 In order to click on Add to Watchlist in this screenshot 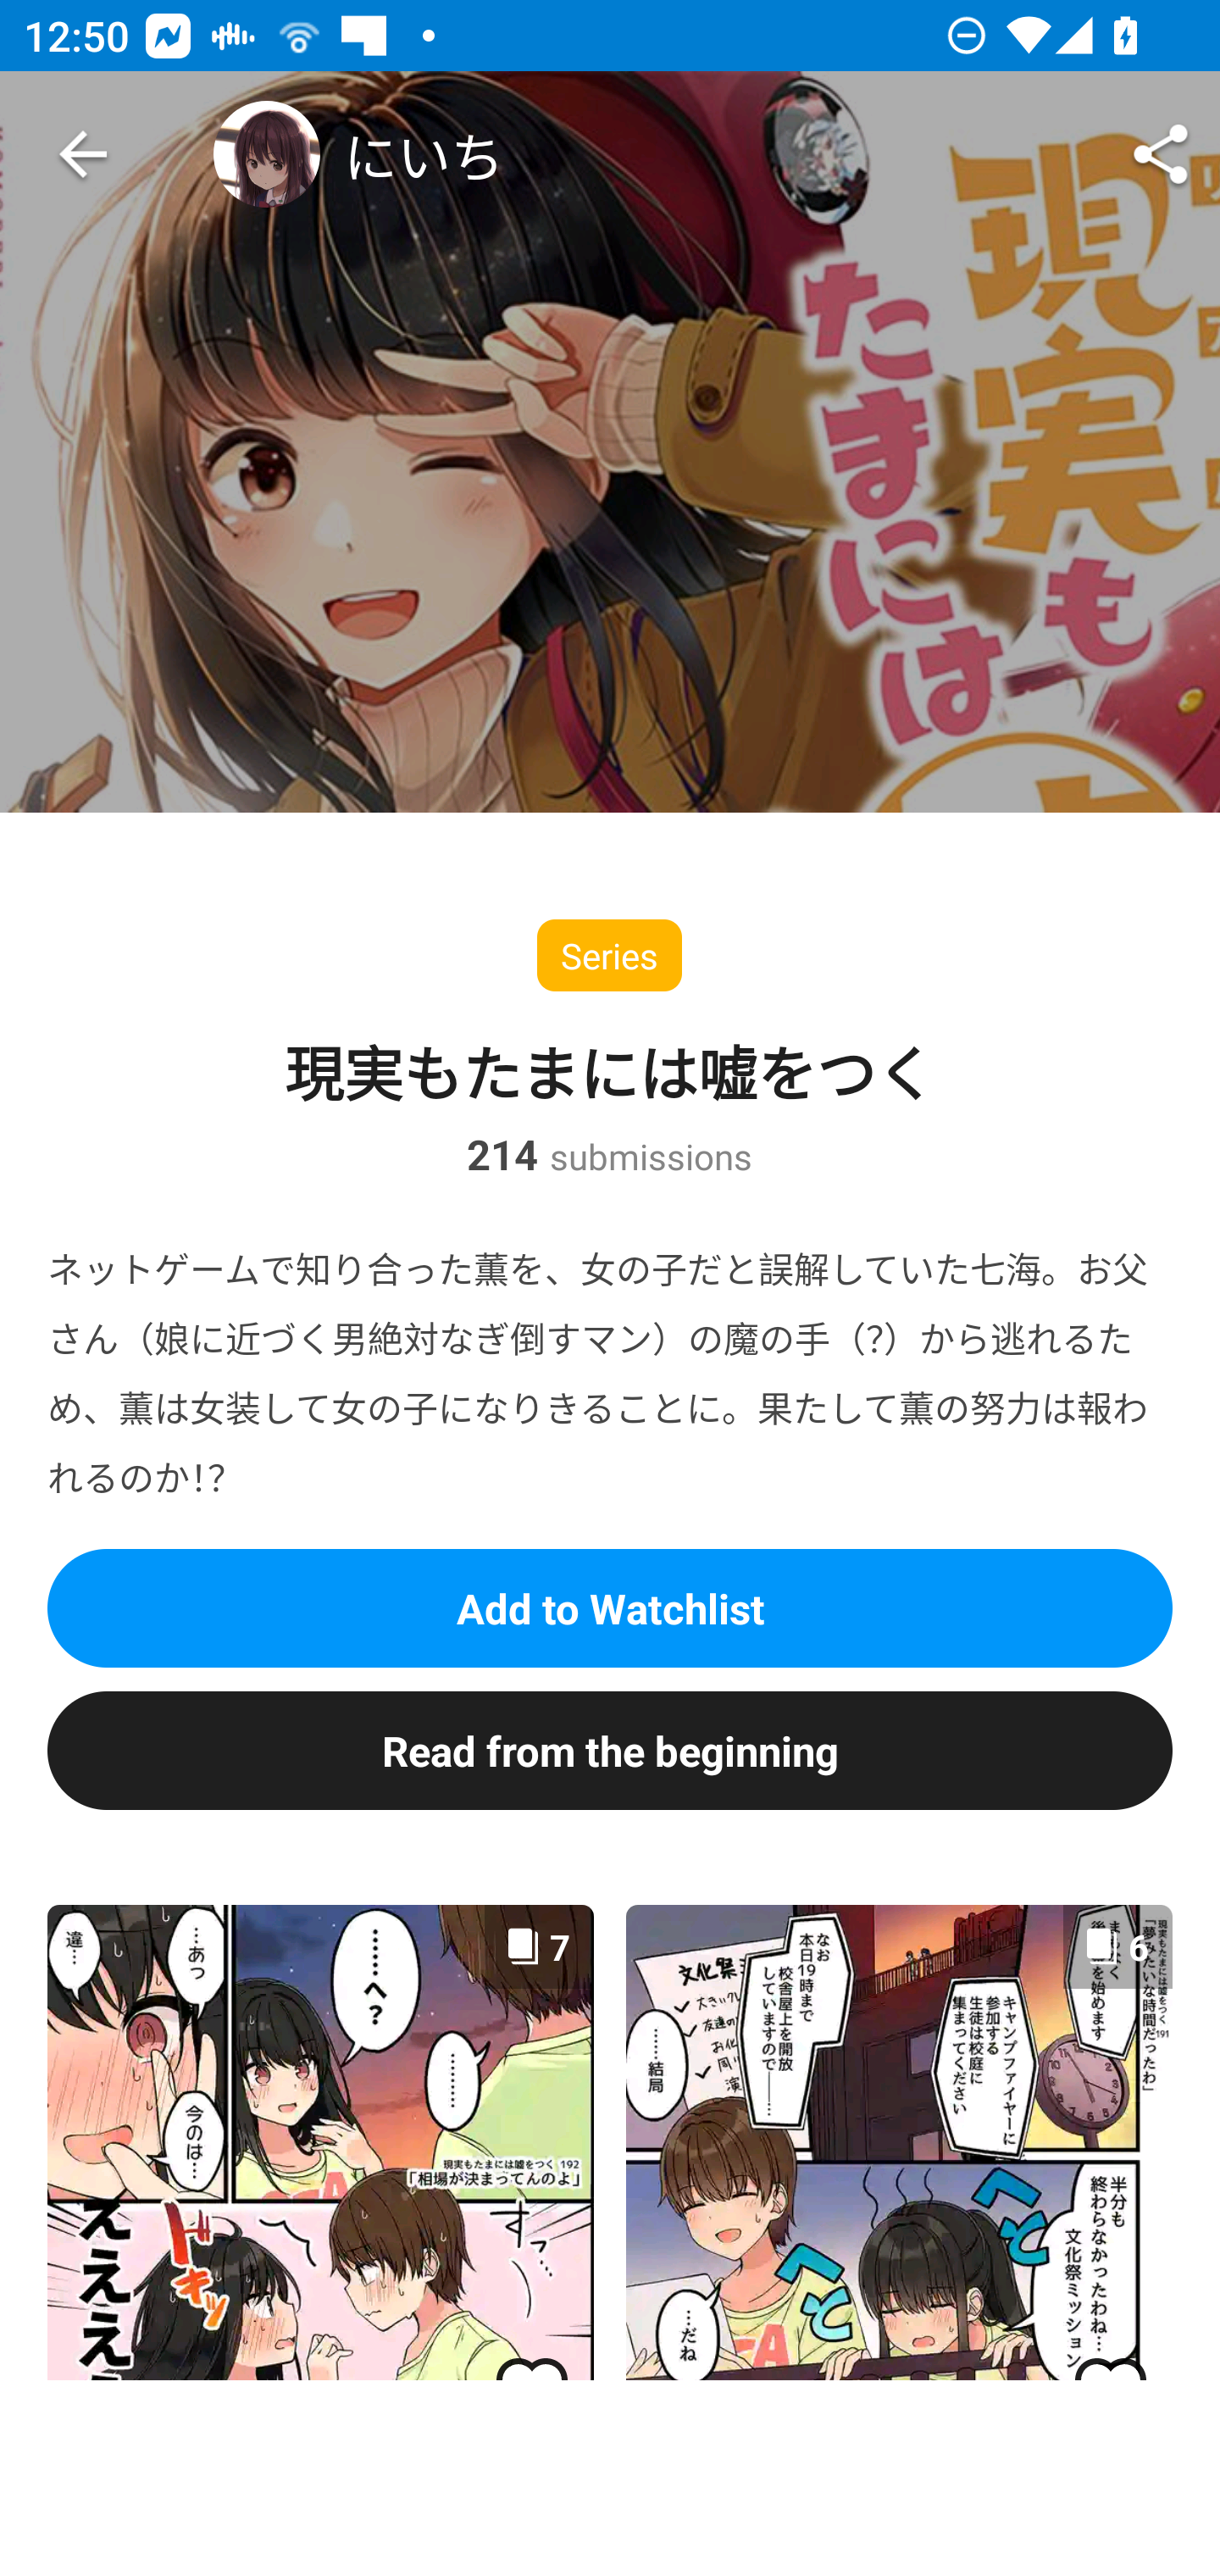, I will do `click(610, 1607)`.